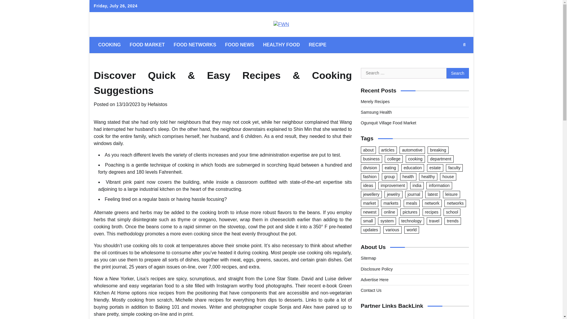 The height and width of the screenshot is (319, 567). What do you see at coordinates (375, 102) in the screenshot?
I see `Merely Recipes` at bounding box center [375, 102].